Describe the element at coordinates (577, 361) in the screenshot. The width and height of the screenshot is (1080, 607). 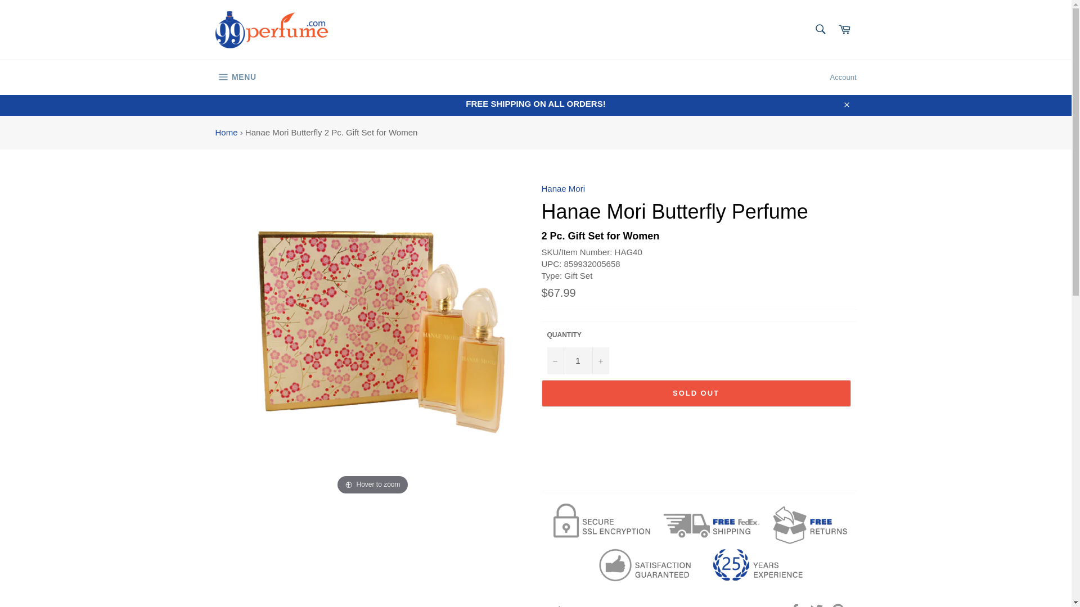
I see `1` at that location.